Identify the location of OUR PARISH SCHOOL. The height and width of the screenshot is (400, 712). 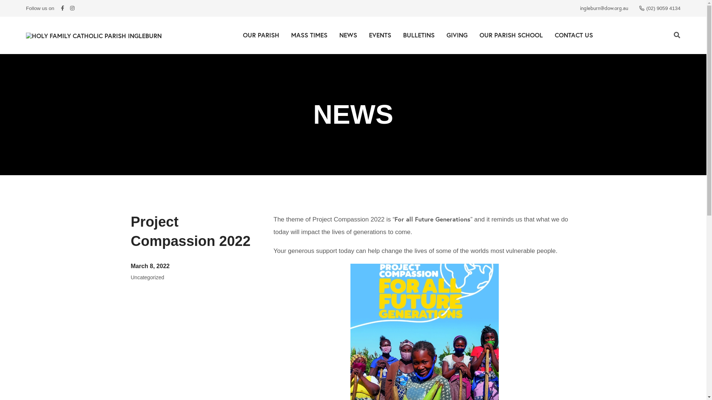
(511, 35).